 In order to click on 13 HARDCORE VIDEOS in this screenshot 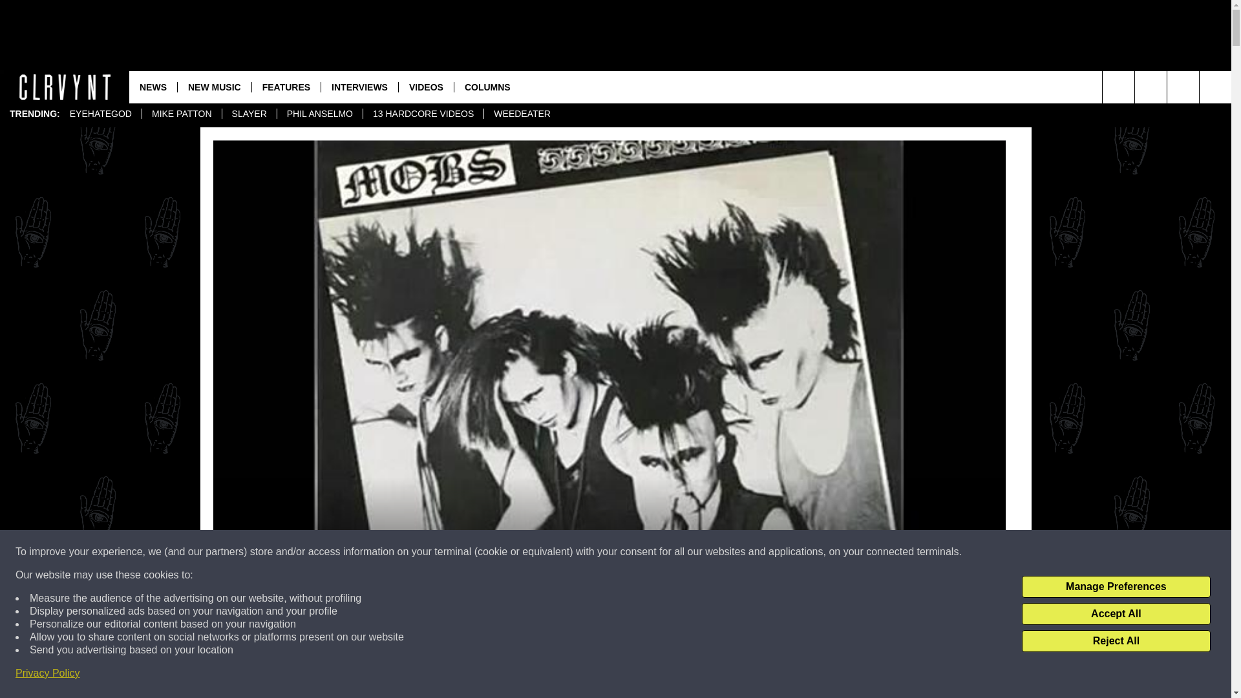, I will do `click(423, 114)`.